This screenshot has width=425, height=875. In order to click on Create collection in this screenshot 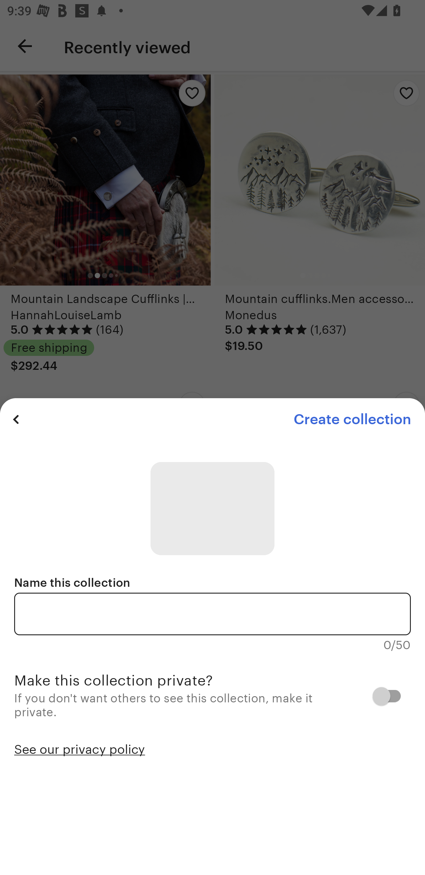, I will do `click(352, 419)`.